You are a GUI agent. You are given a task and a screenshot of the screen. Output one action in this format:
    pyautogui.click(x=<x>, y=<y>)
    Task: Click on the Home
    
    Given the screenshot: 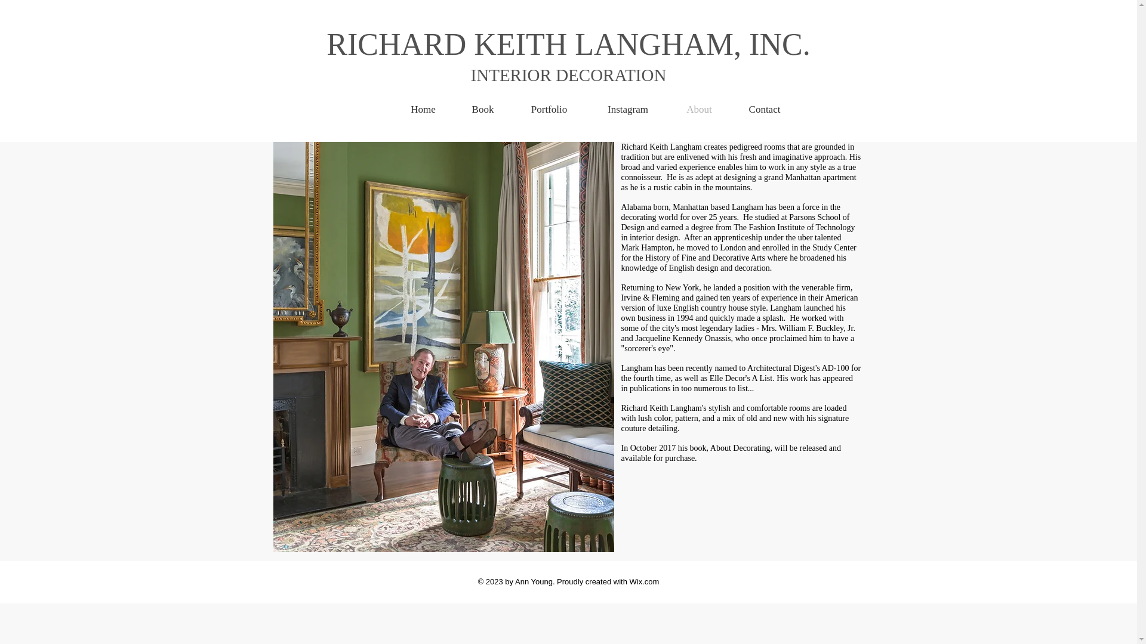 What is the action you would take?
    pyautogui.click(x=423, y=109)
    